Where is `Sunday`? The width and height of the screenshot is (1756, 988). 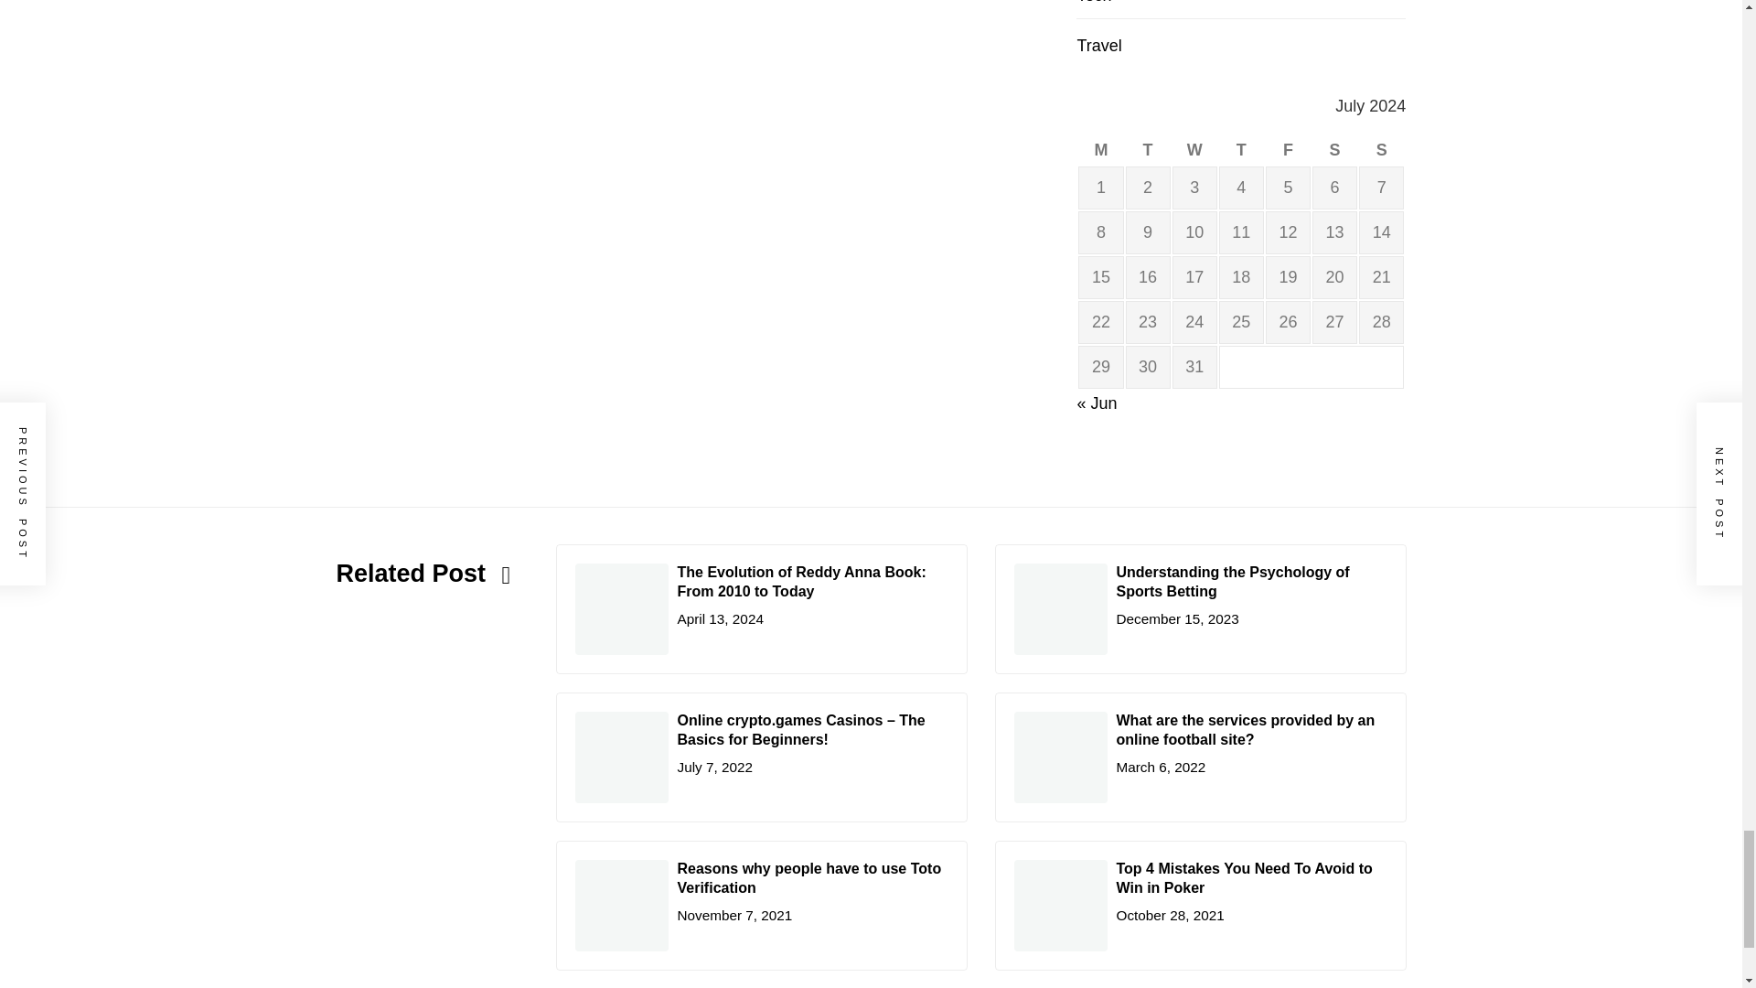 Sunday is located at coordinates (1381, 150).